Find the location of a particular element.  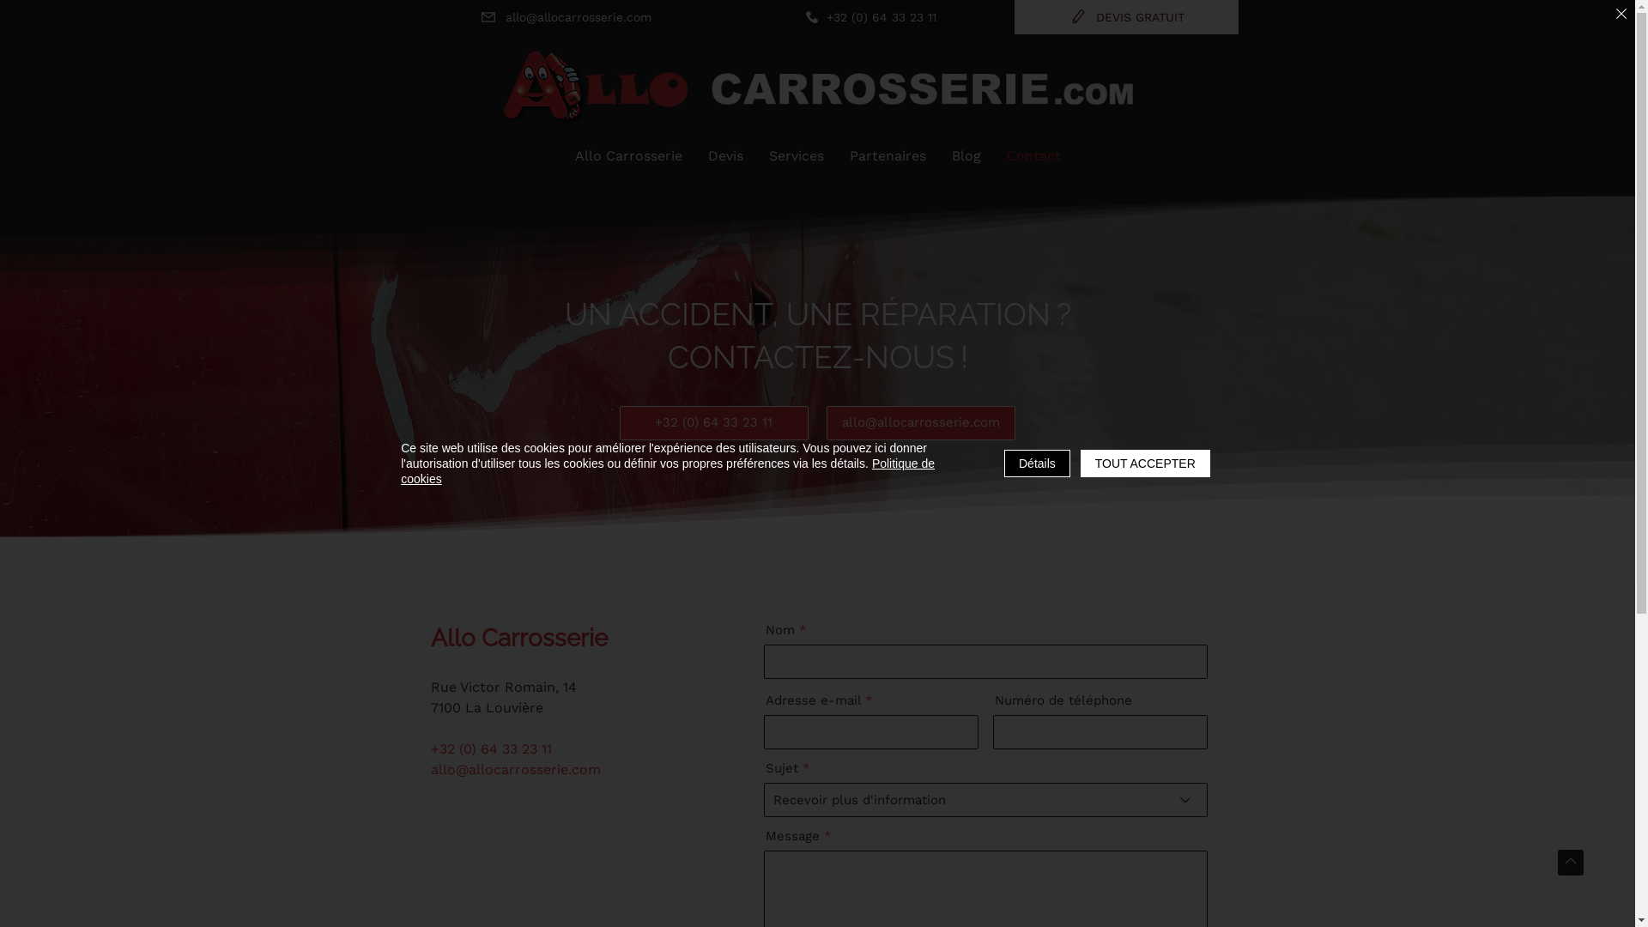

DEVIS GRATUIT is located at coordinates (1128, 17).